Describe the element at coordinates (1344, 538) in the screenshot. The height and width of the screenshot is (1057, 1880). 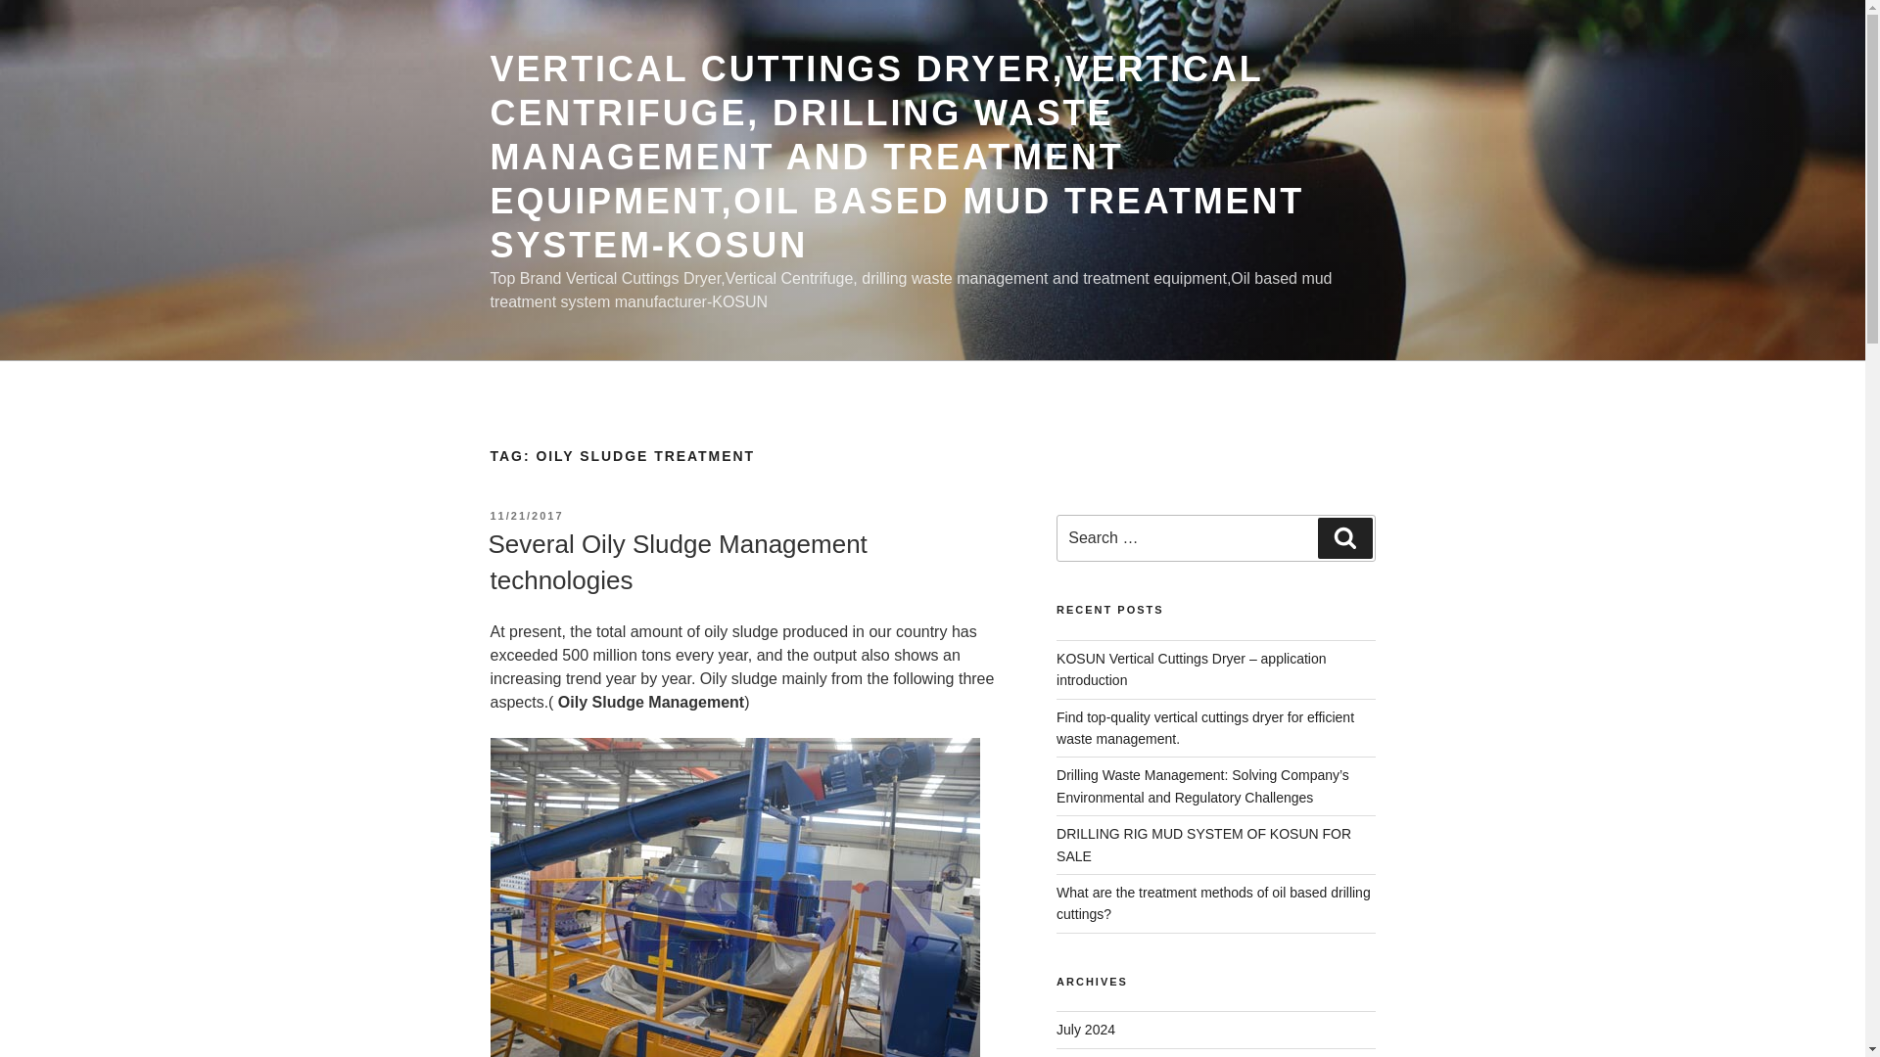
I see `Search` at that location.